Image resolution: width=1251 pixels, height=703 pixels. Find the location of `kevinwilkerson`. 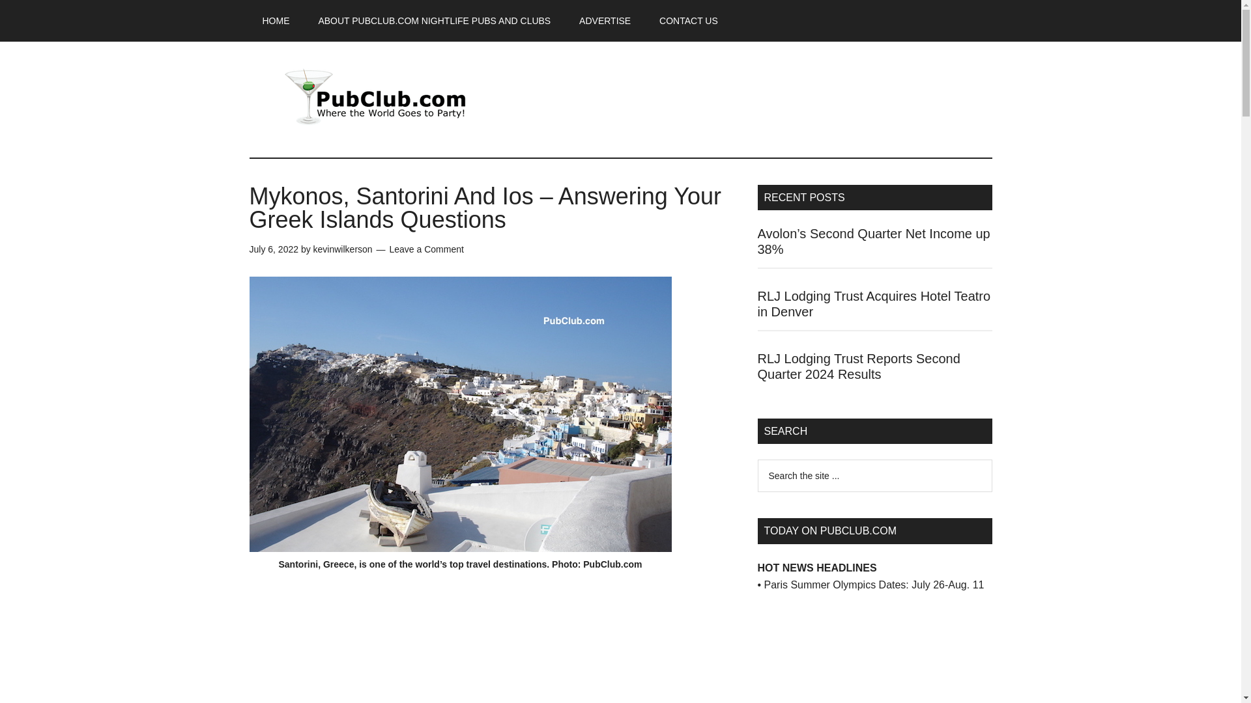

kevinwilkerson is located at coordinates (343, 249).